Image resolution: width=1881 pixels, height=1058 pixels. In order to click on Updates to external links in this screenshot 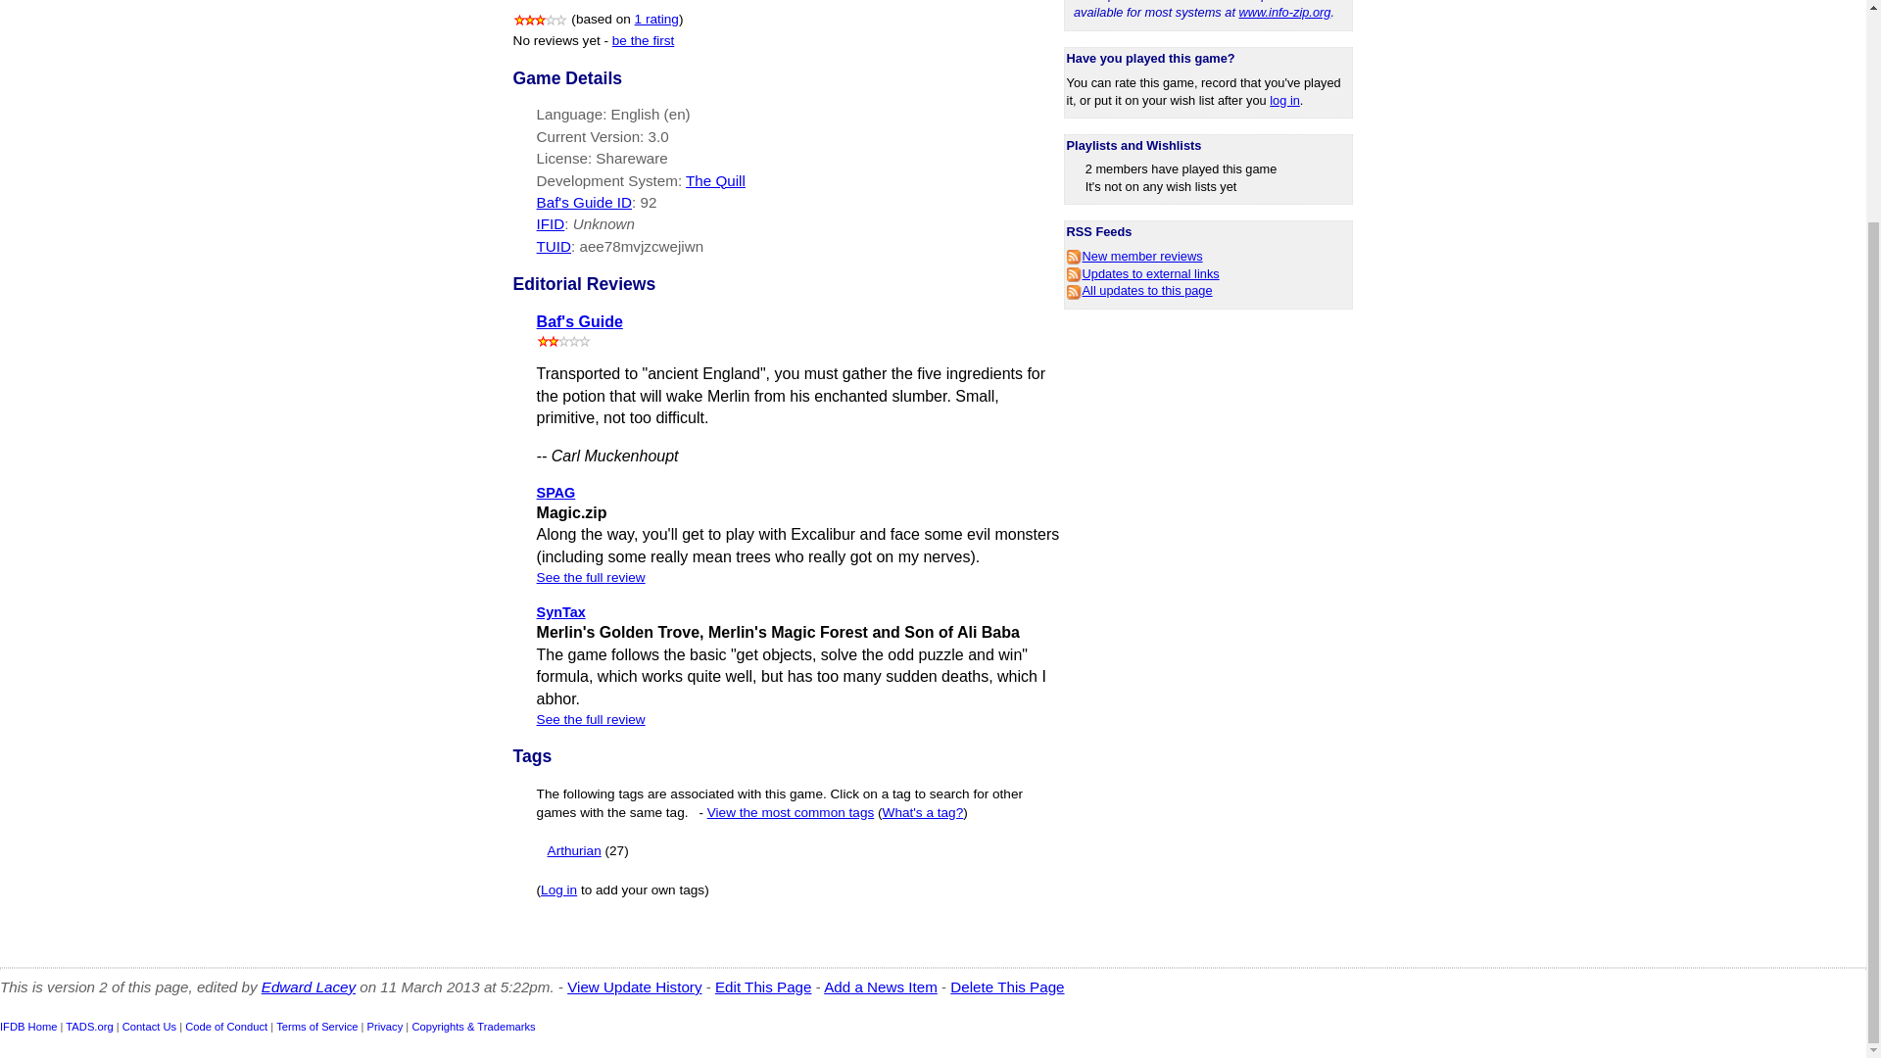, I will do `click(1142, 274)`.